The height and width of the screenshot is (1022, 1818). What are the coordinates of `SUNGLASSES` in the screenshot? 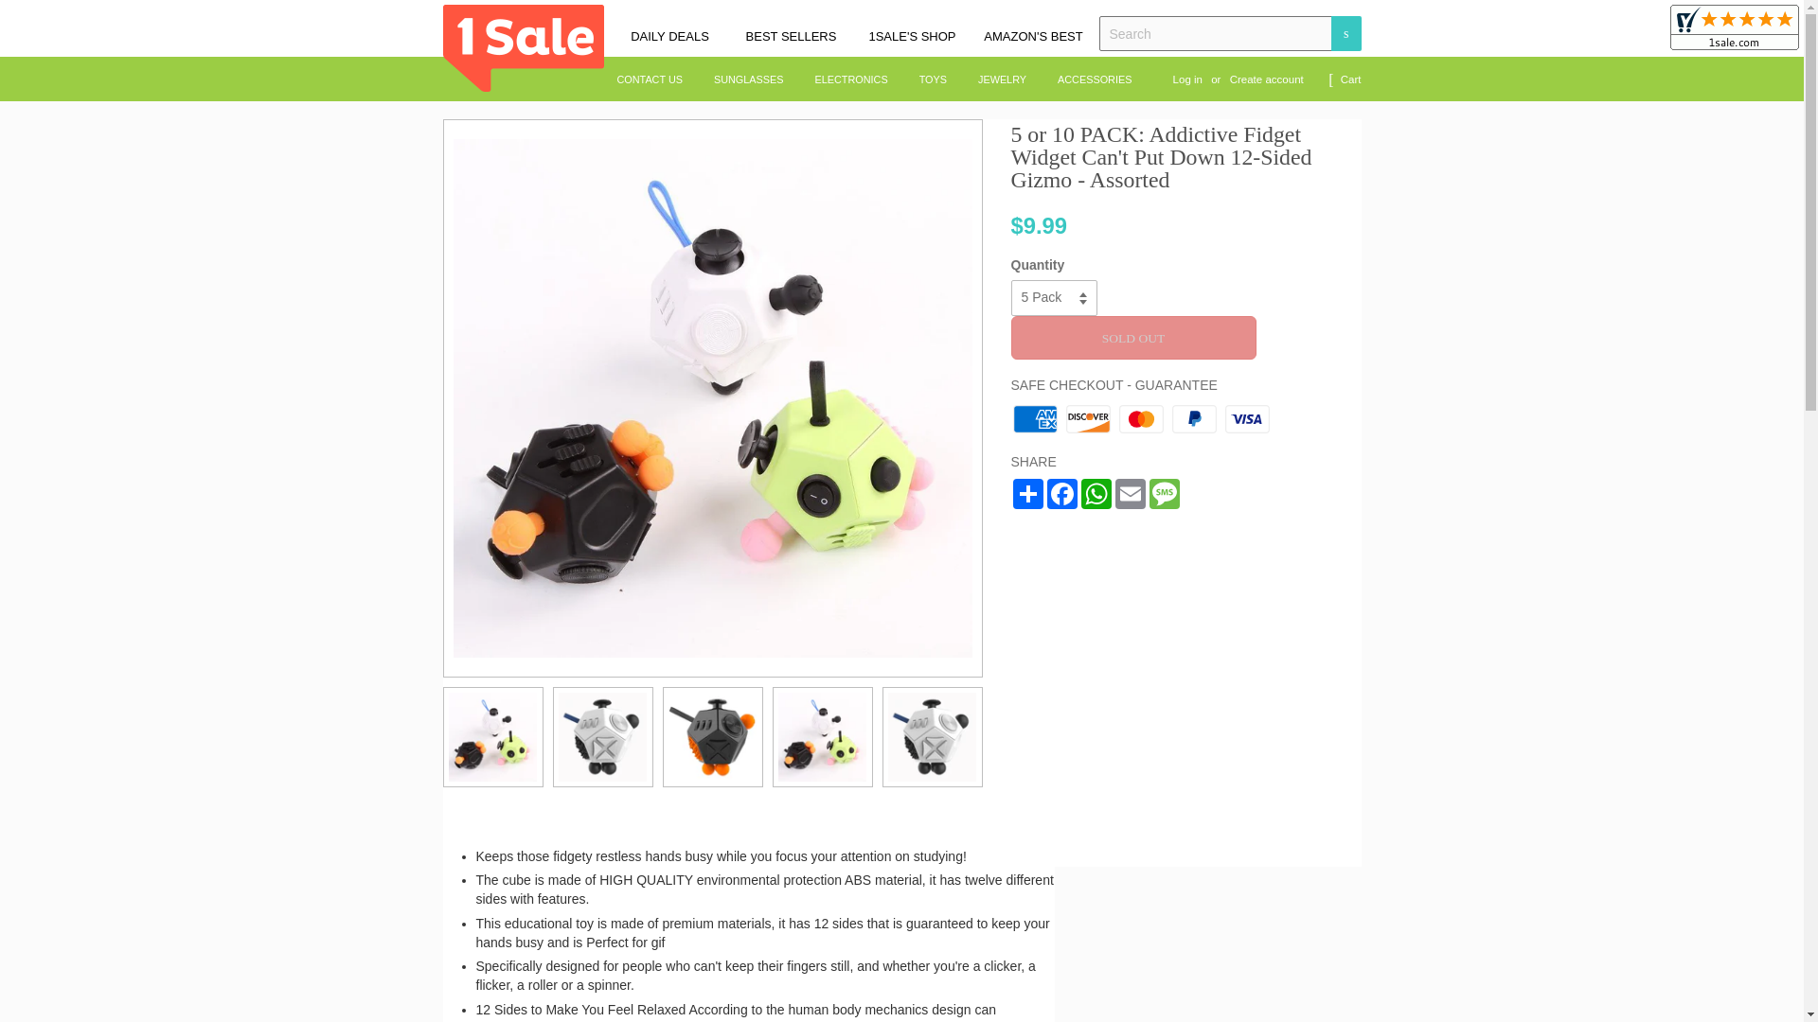 It's located at (748, 79).